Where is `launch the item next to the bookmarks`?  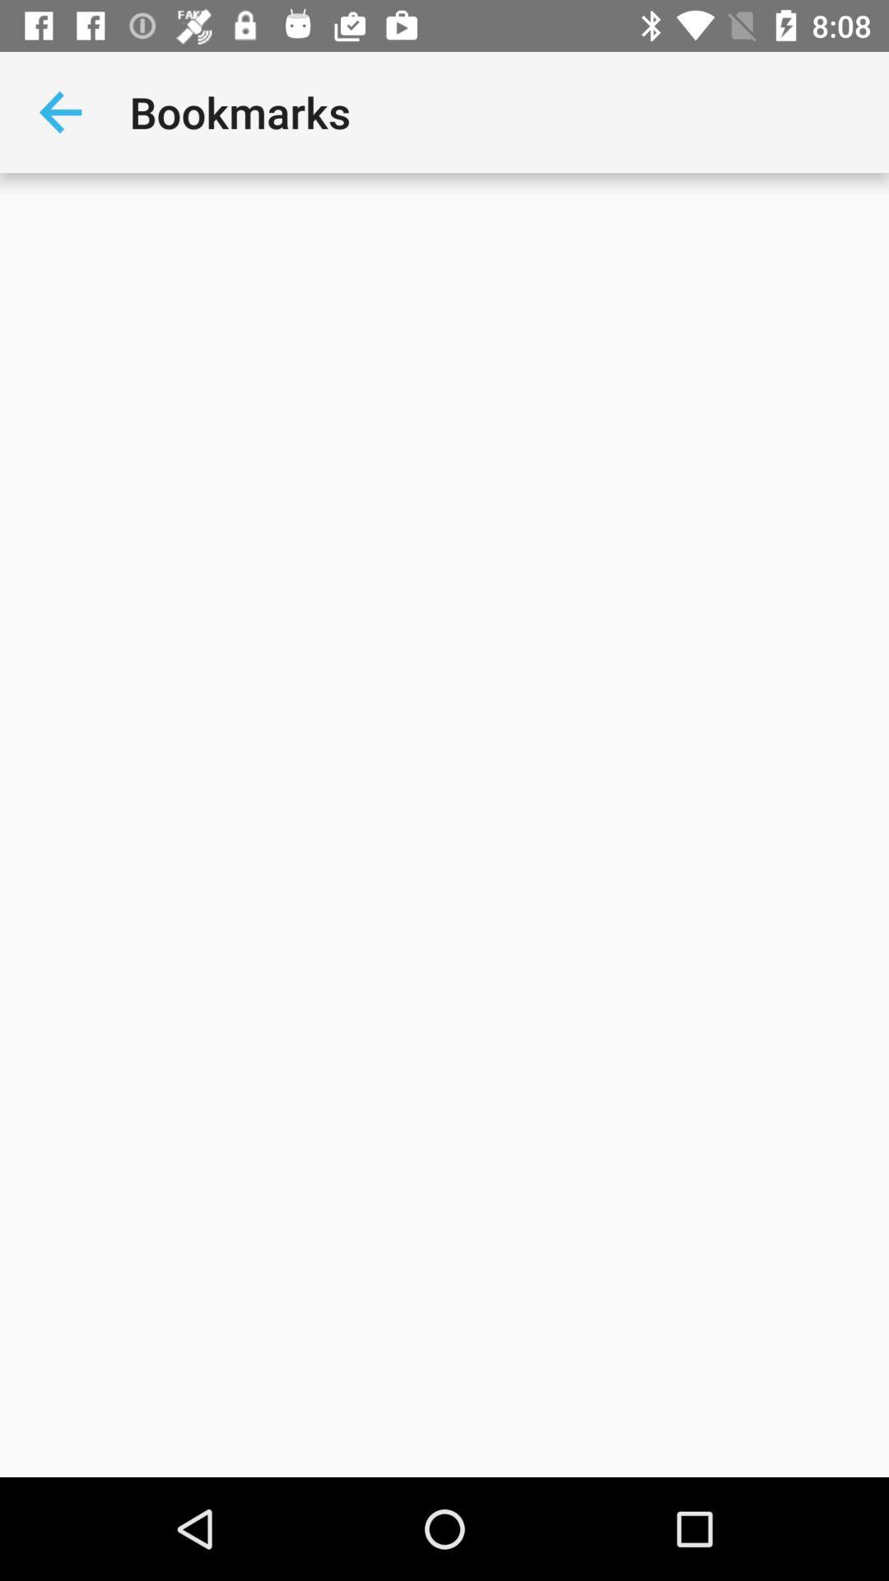
launch the item next to the bookmarks is located at coordinates (60, 112).